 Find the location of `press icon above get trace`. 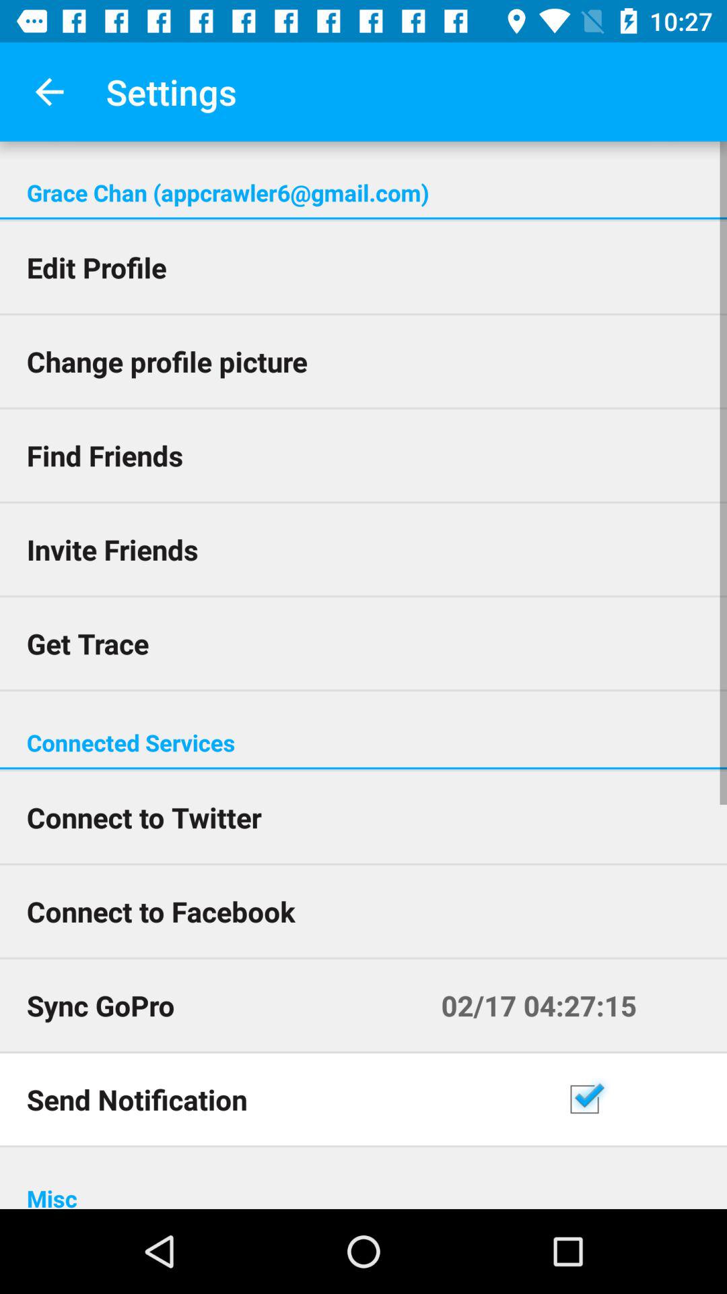

press icon above get trace is located at coordinates (363, 549).